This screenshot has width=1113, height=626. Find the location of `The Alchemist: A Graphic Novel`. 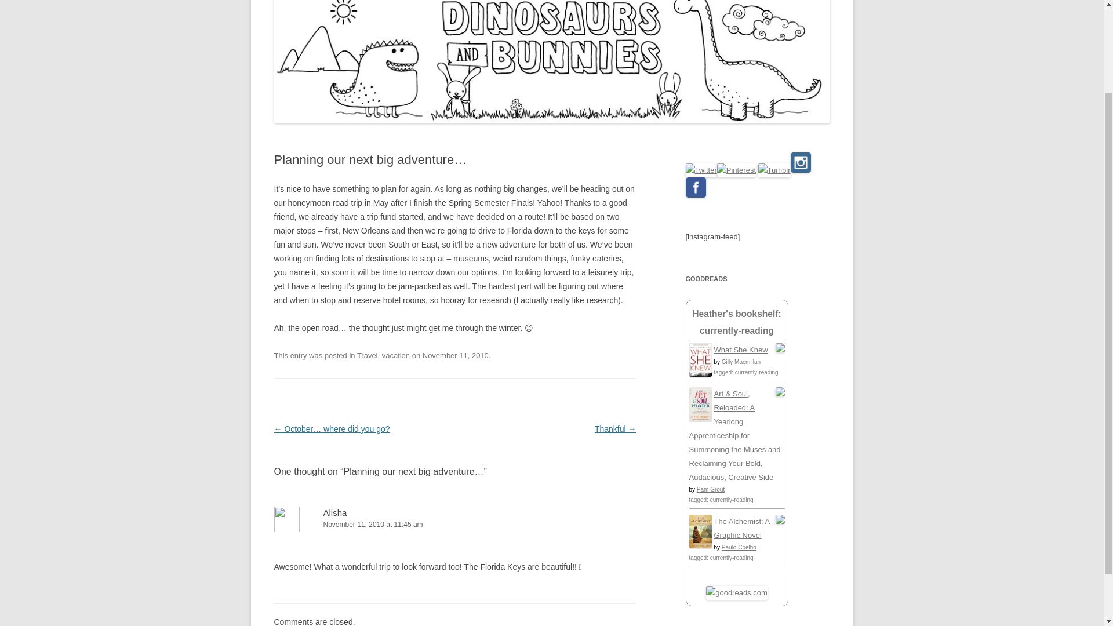

The Alchemist: A Graphic Novel is located at coordinates (700, 546).